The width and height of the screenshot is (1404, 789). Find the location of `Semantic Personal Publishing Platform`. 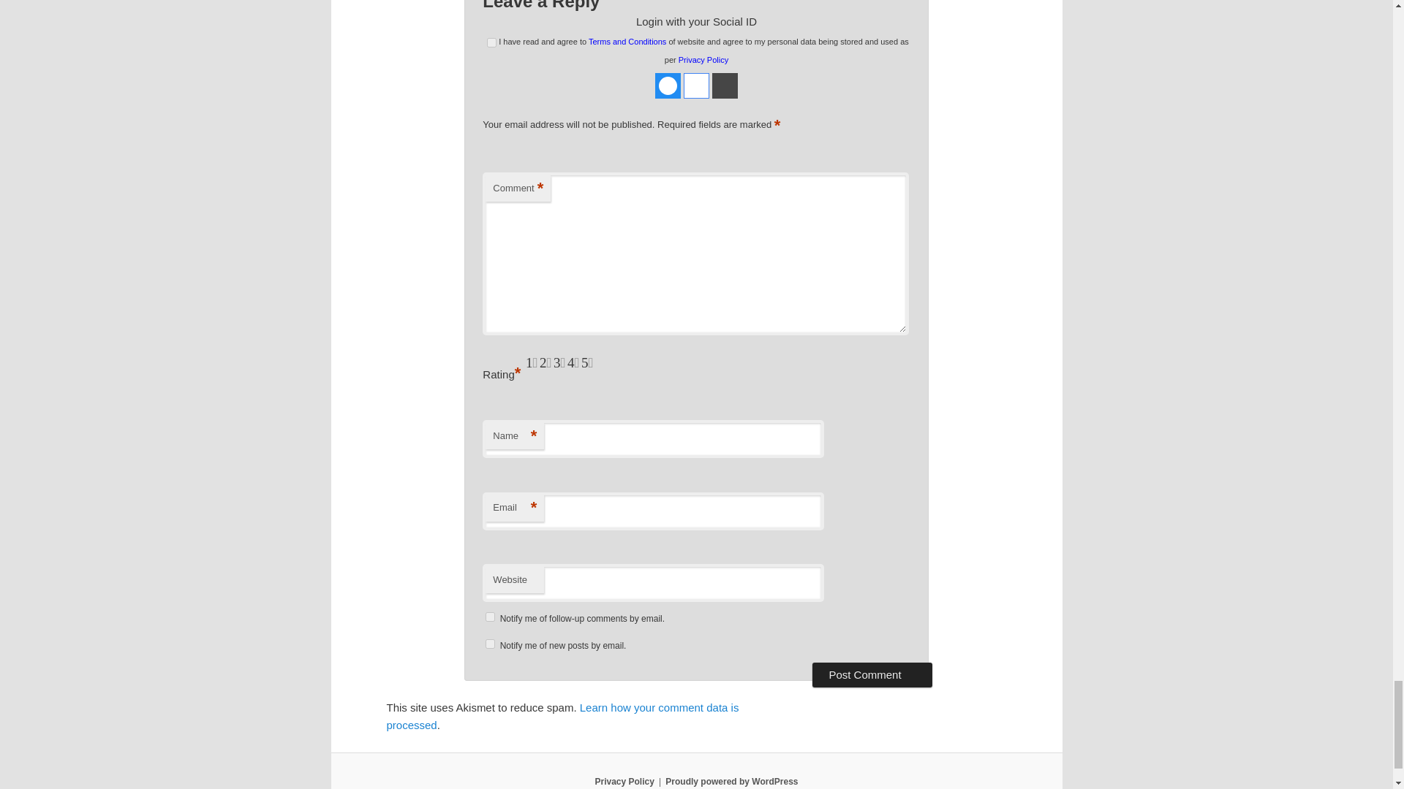

Semantic Personal Publishing Platform is located at coordinates (731, 781).